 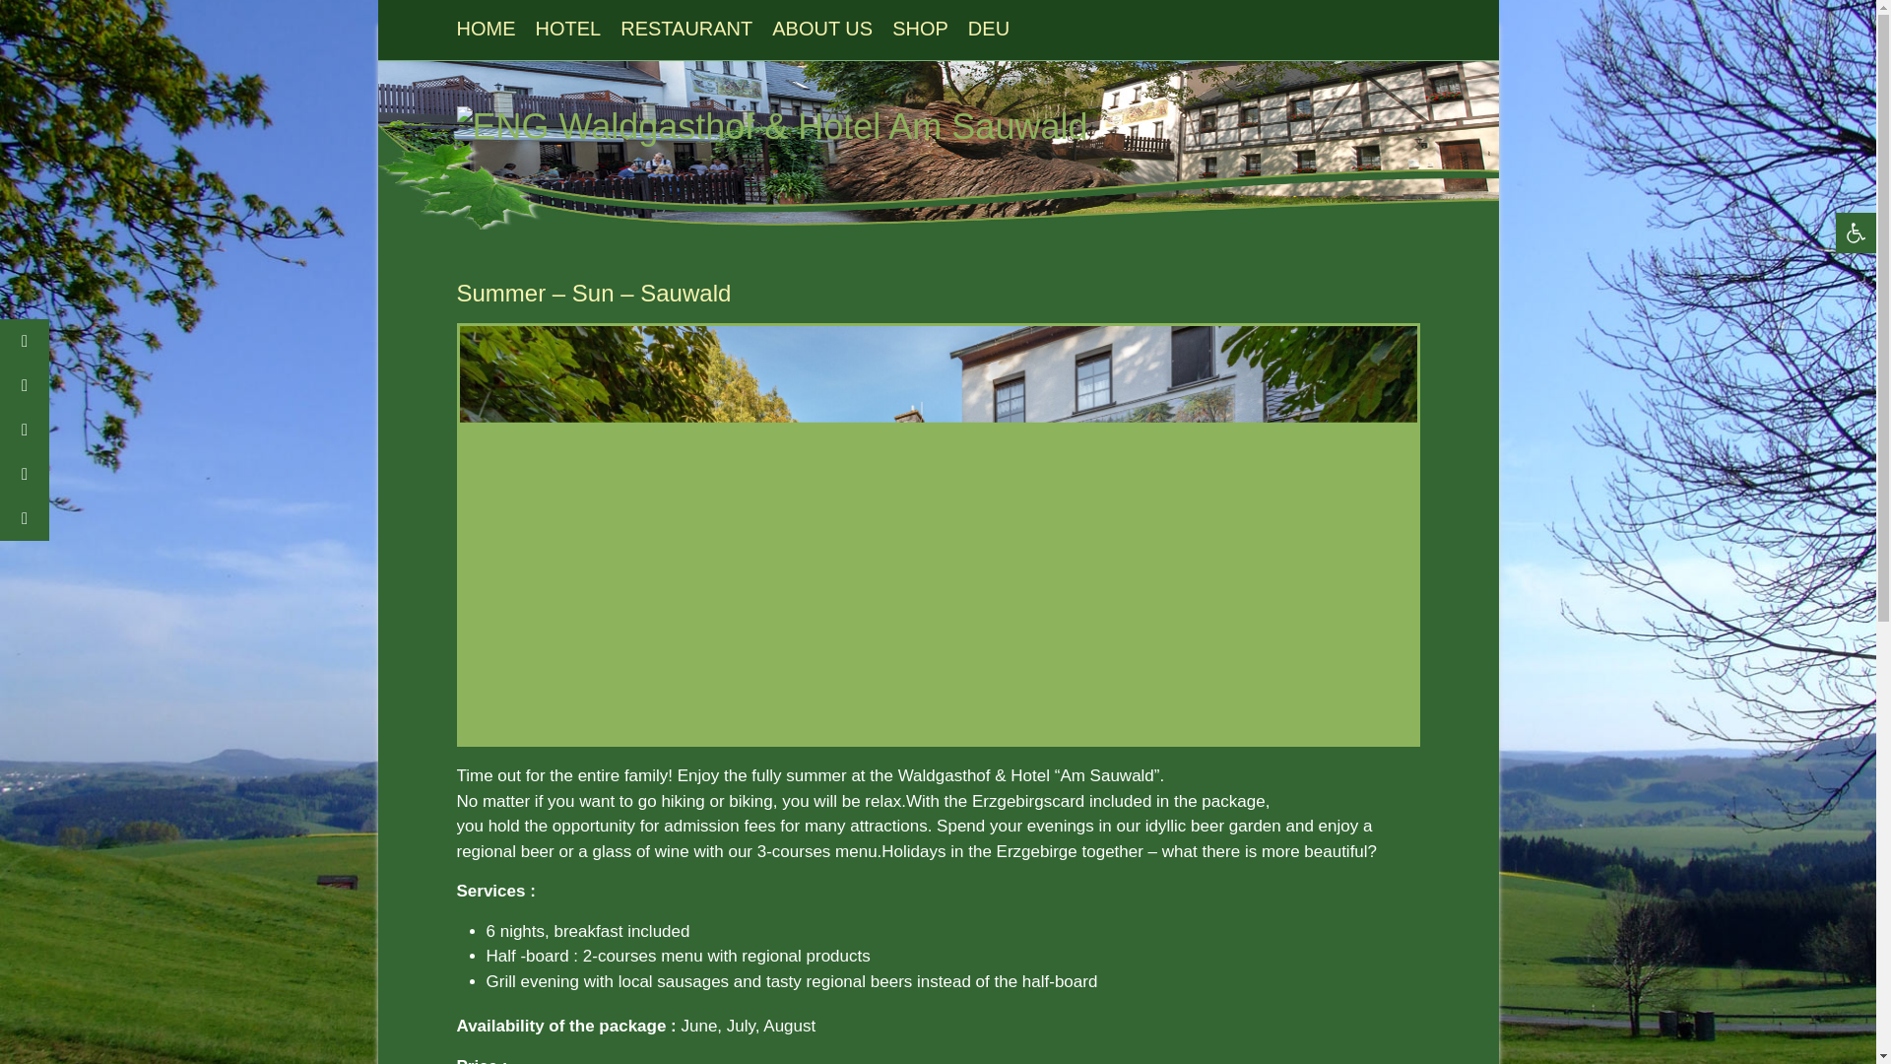 What do you see at coordinates (1856, 233) in the screenshot?
I see `Accessibility Tools` at bounding box center [1856, 233].